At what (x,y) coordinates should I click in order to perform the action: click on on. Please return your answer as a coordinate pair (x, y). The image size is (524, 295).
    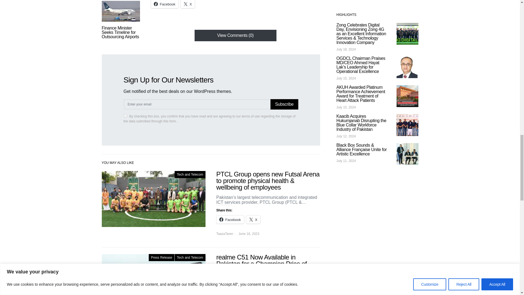
    Looking at the image, I should click on (125, 115).